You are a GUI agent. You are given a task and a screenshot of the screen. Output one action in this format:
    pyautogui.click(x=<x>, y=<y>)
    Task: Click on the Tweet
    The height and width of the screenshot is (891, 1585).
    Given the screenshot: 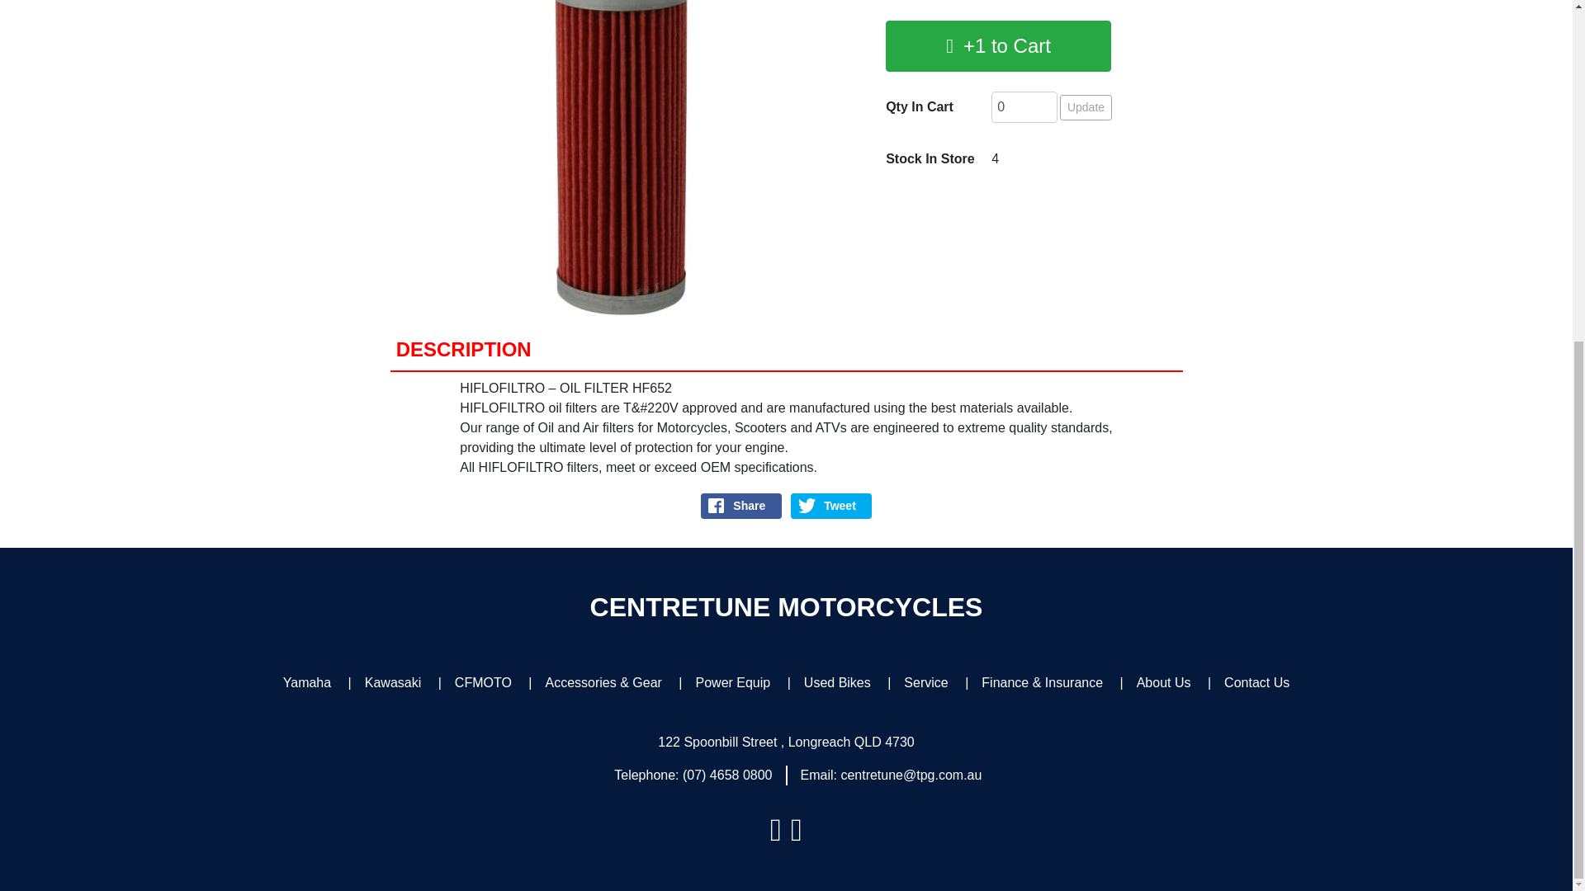 What is the action you would take?
    pyautogui.click(x=831, y=506)
    